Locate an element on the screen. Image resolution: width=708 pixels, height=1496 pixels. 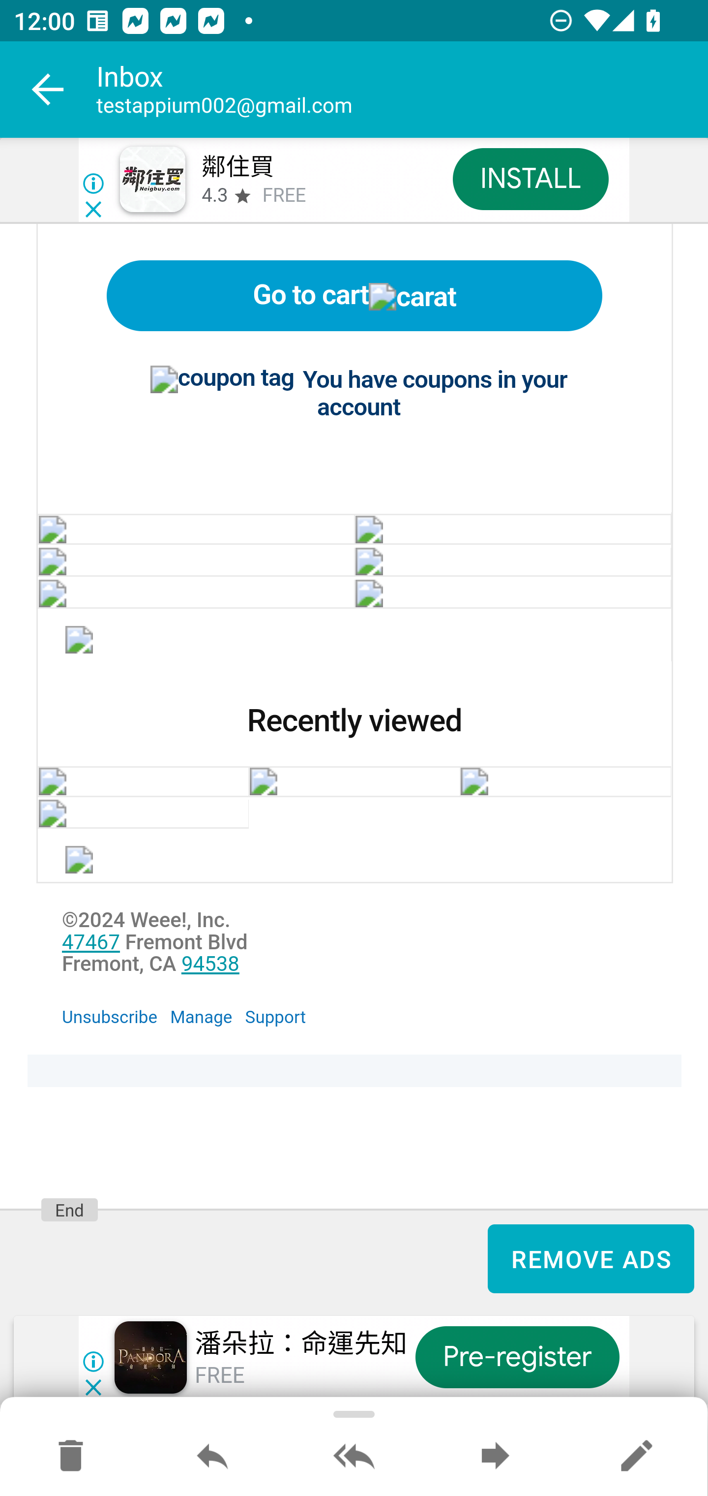
Reply is located at coordinates (212, 1457).